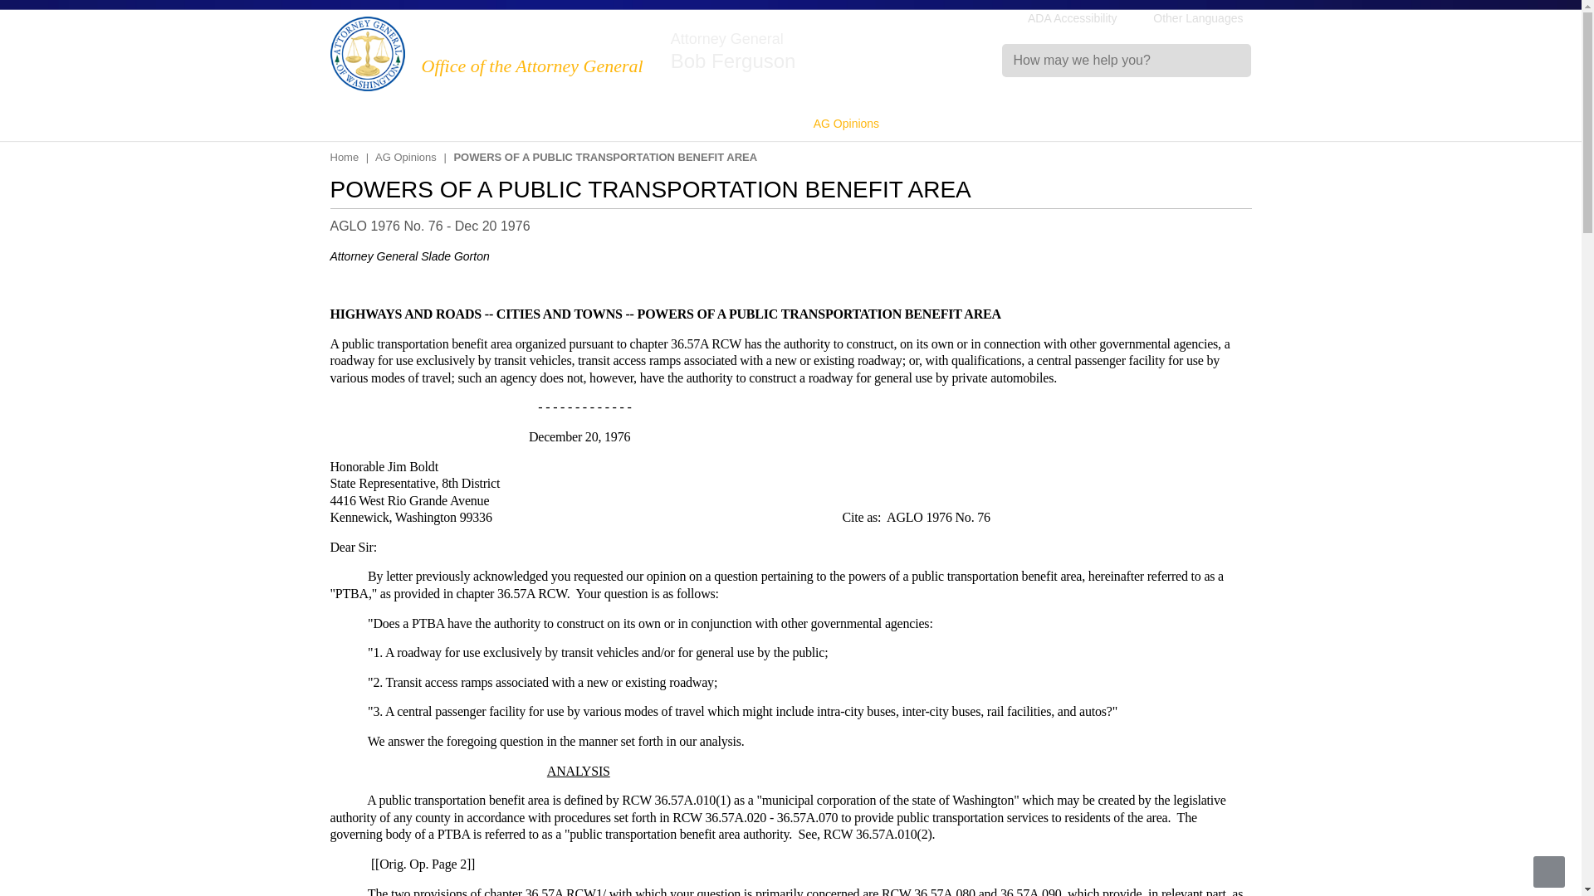  What do you see at coordinates (503, 41) in the screenshot?
I see `Washington State` at bounding box center [503, 41].